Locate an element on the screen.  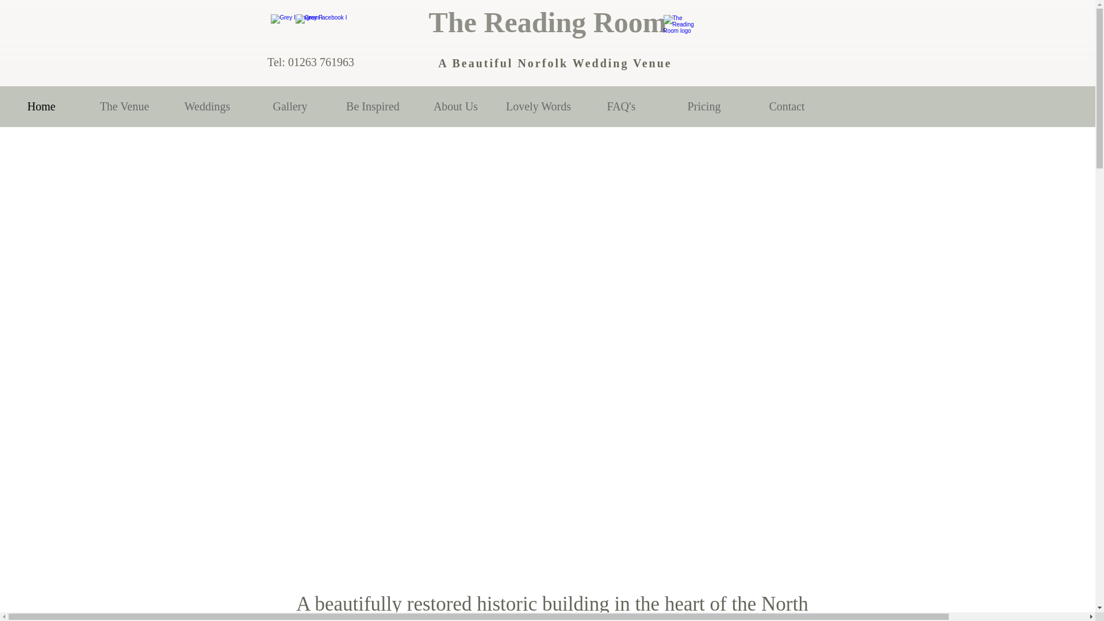
Be Inspired is located at coordinates (373, 107).